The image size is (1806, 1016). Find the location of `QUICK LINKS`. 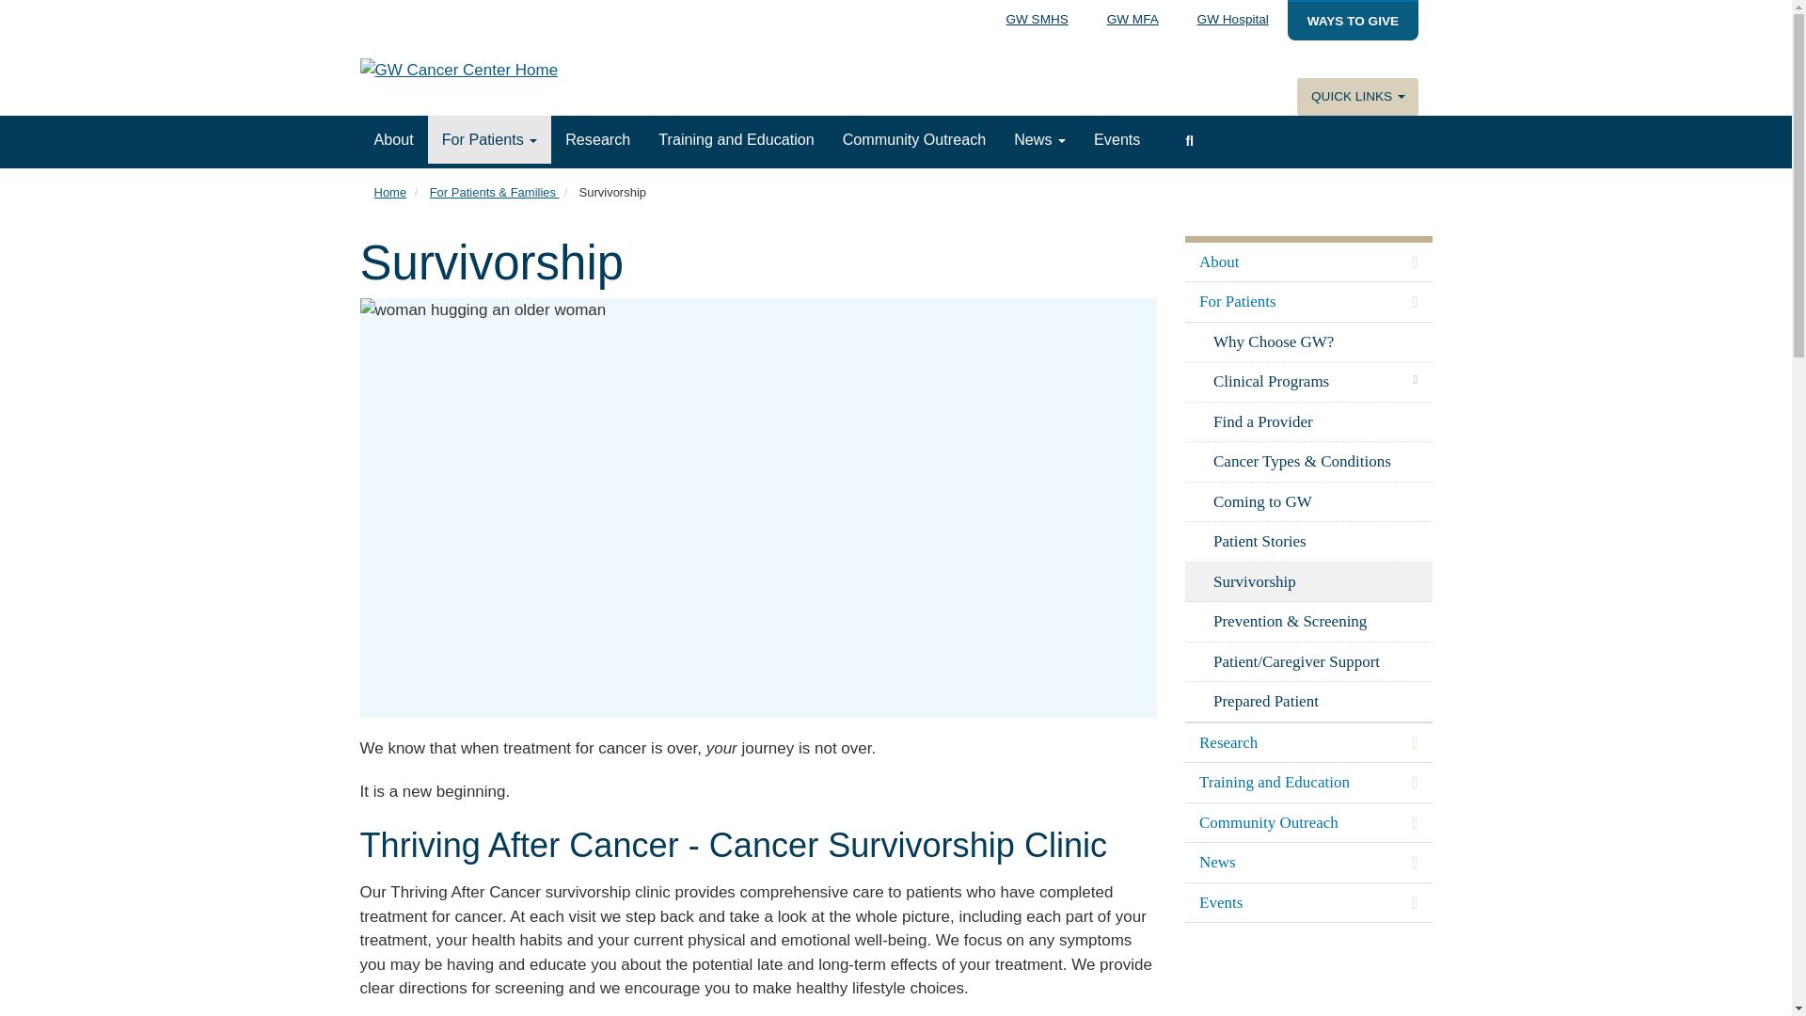

QUICK LINKS is located at coordinates (1356, 97).